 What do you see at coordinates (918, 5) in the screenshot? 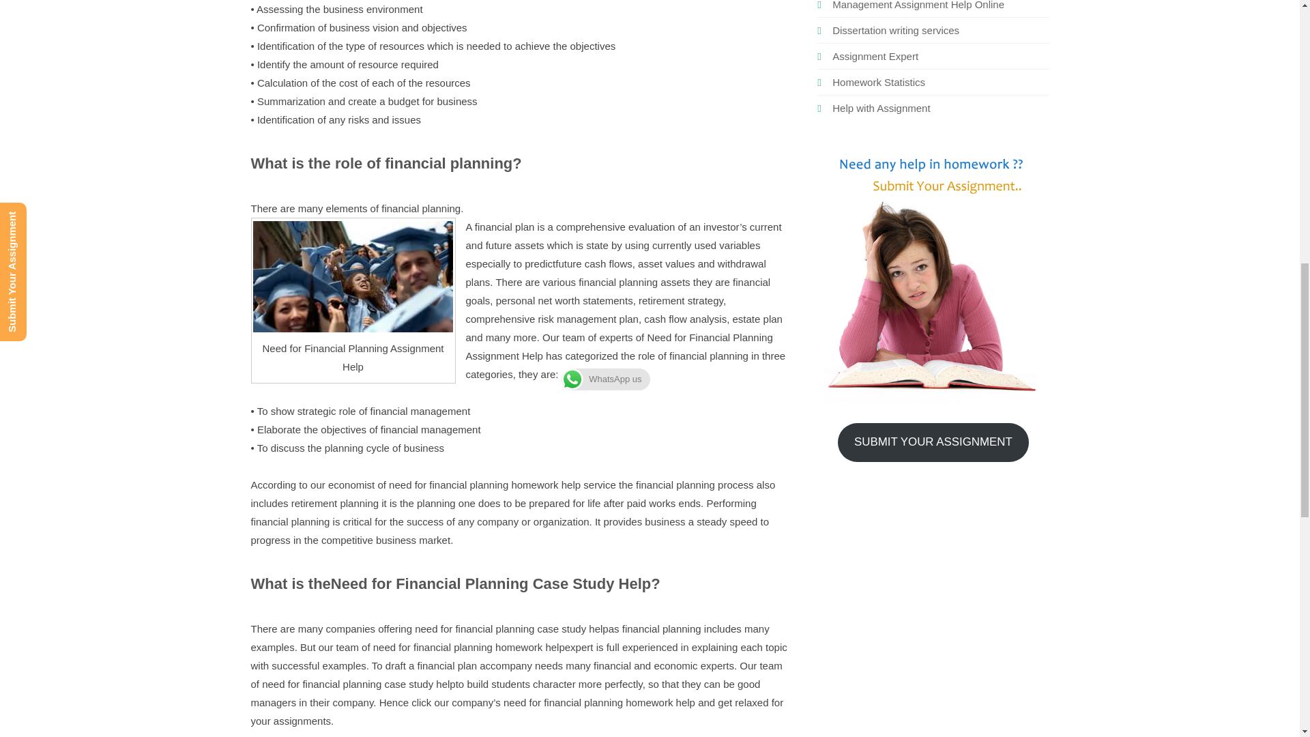
I see `Management Assignment Help Online` at bounding box center [918, 5].